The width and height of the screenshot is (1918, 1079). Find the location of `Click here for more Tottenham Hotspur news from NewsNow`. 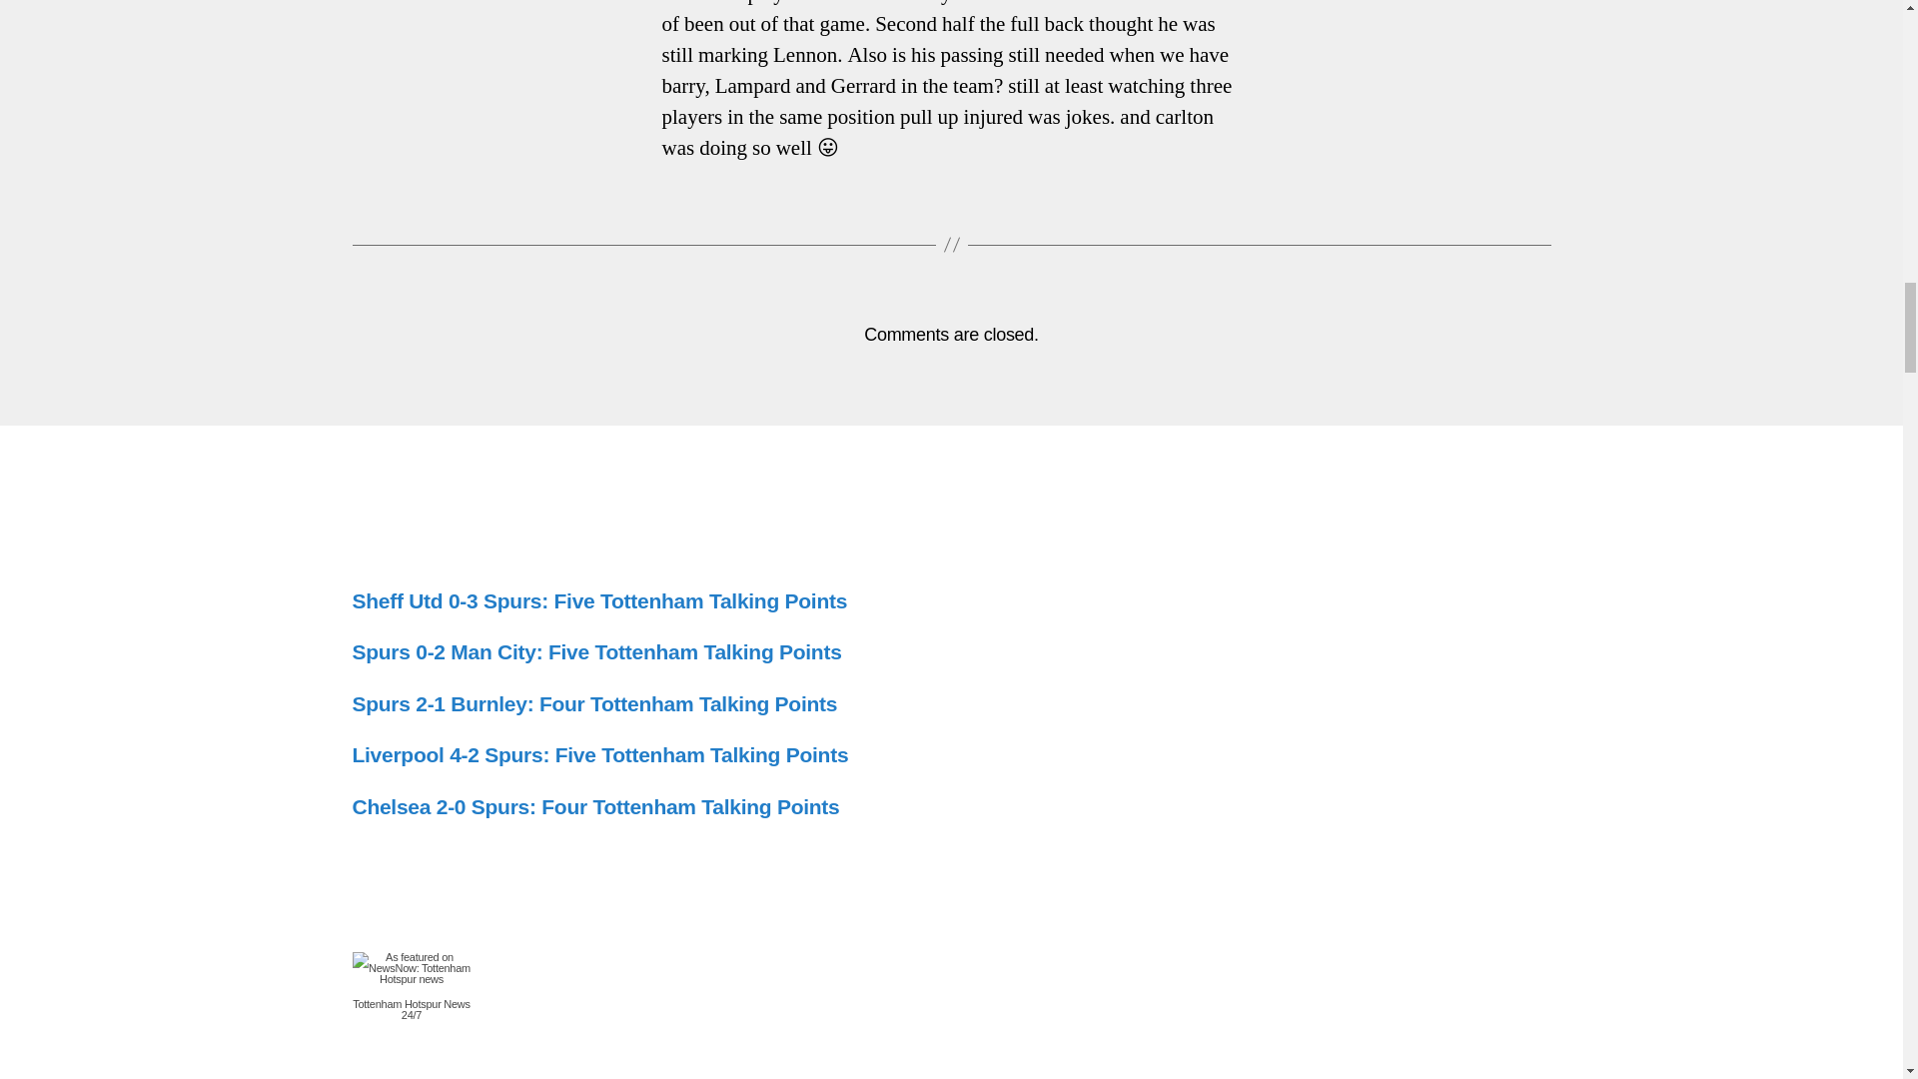

Click here for more Tottenham Hotspur news from NewsNow is located at coordinates (410, 985).